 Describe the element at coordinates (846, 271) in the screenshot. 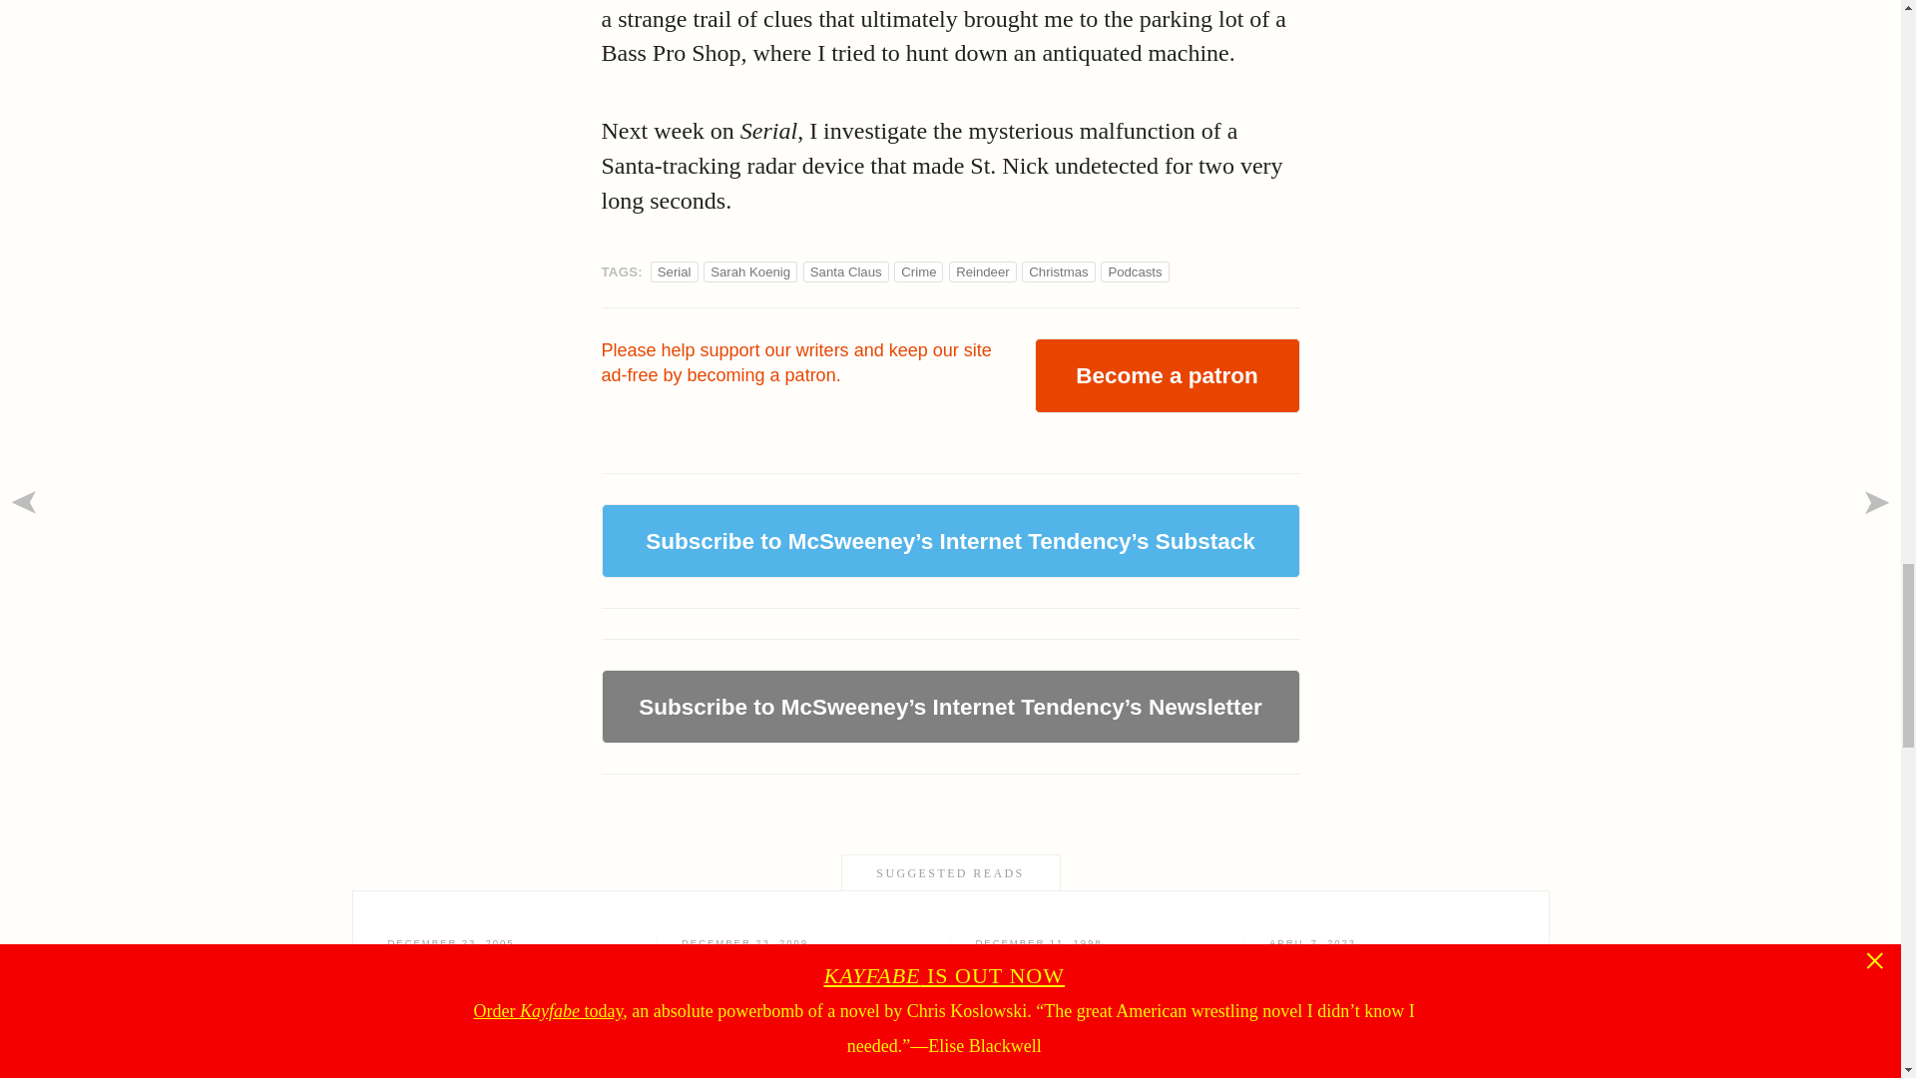

I see `Become a patron` at that location.